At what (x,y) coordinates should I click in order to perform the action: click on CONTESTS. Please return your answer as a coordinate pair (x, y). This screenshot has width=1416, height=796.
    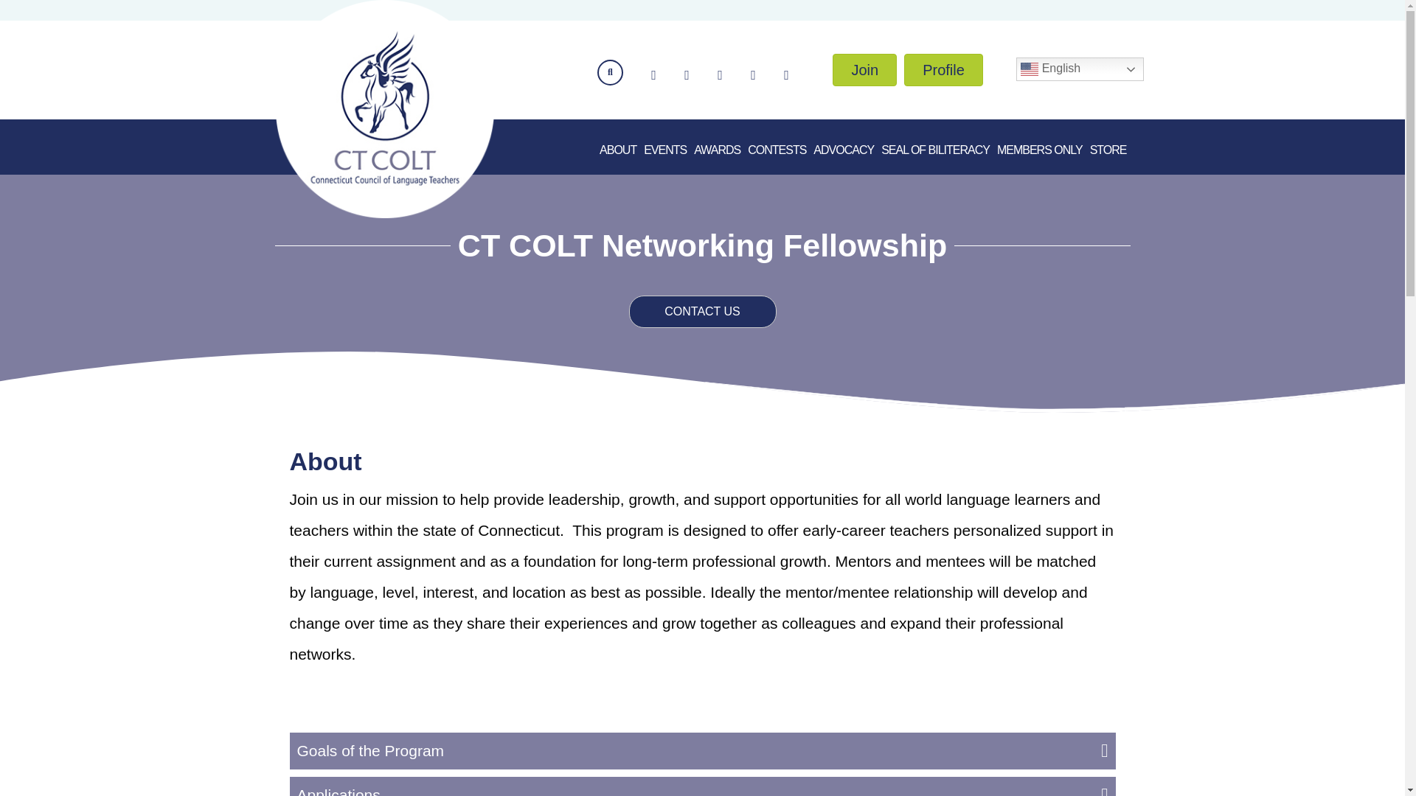
    Looking at the image, I should click on (777, 150).